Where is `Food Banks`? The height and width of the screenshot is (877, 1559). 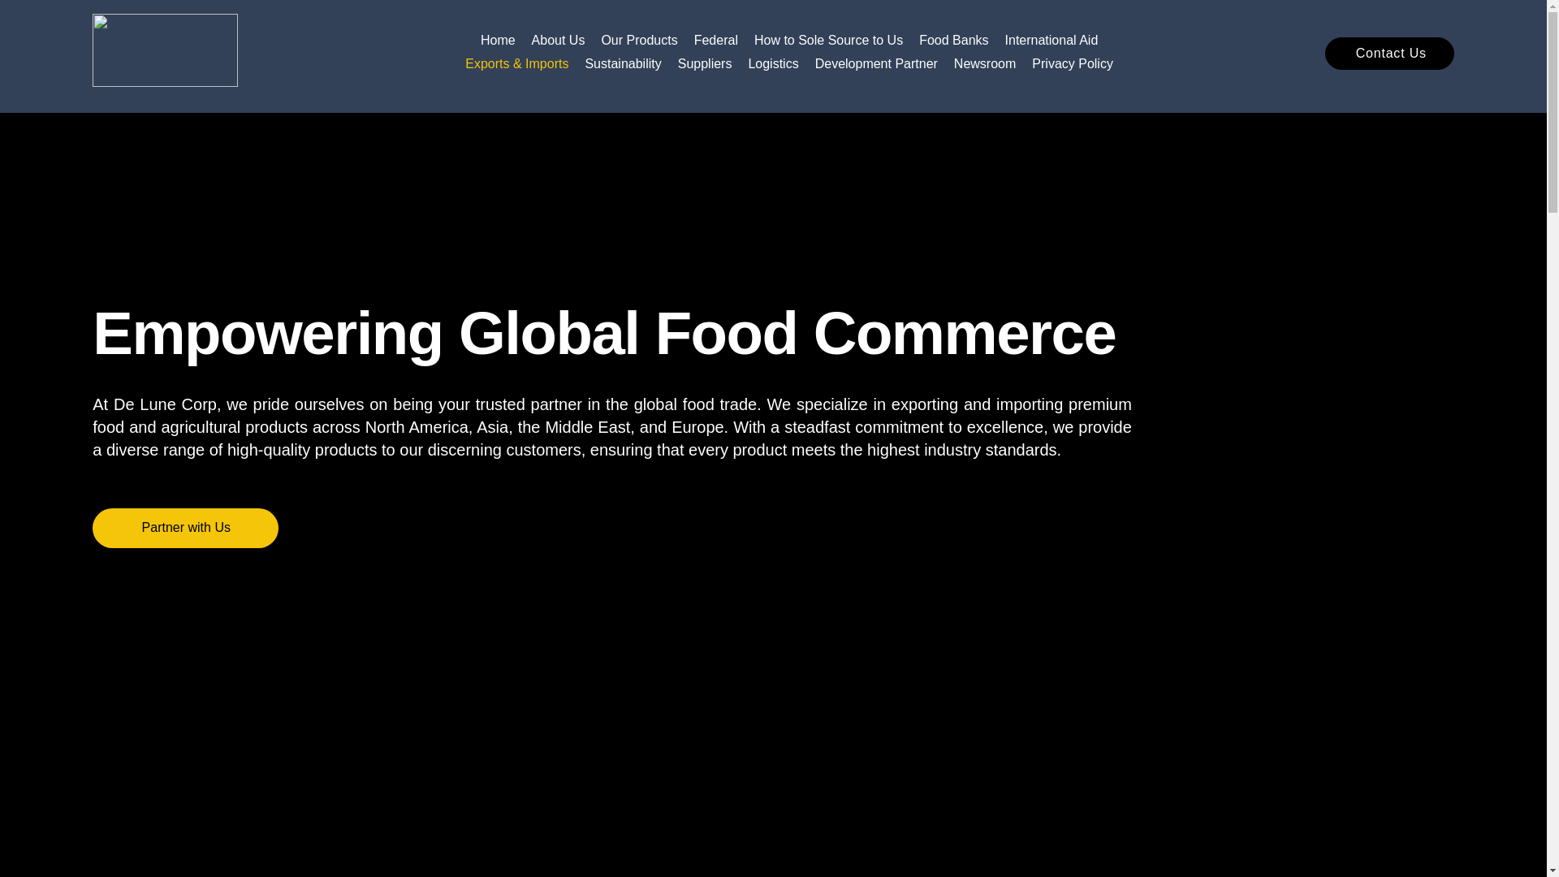
Food Banks is located at coordinates (953, 40).